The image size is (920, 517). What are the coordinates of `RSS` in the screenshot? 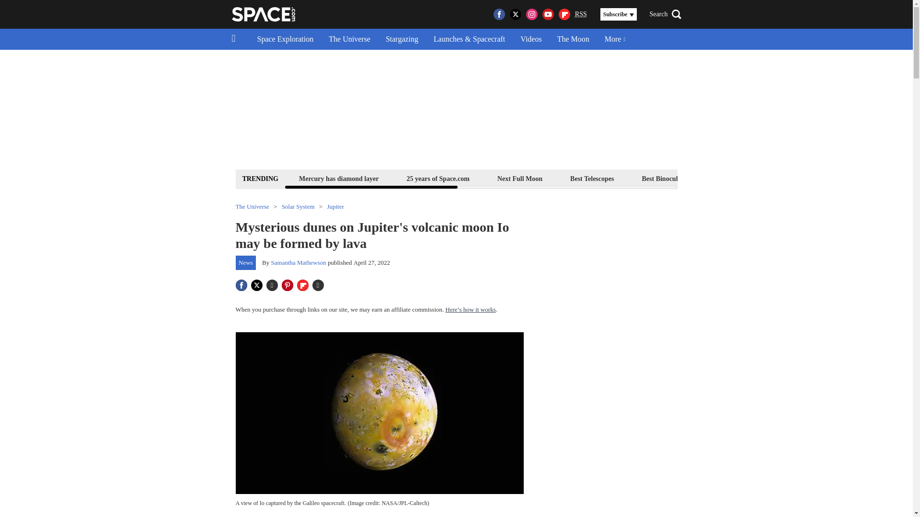 It's located at (581, 14).